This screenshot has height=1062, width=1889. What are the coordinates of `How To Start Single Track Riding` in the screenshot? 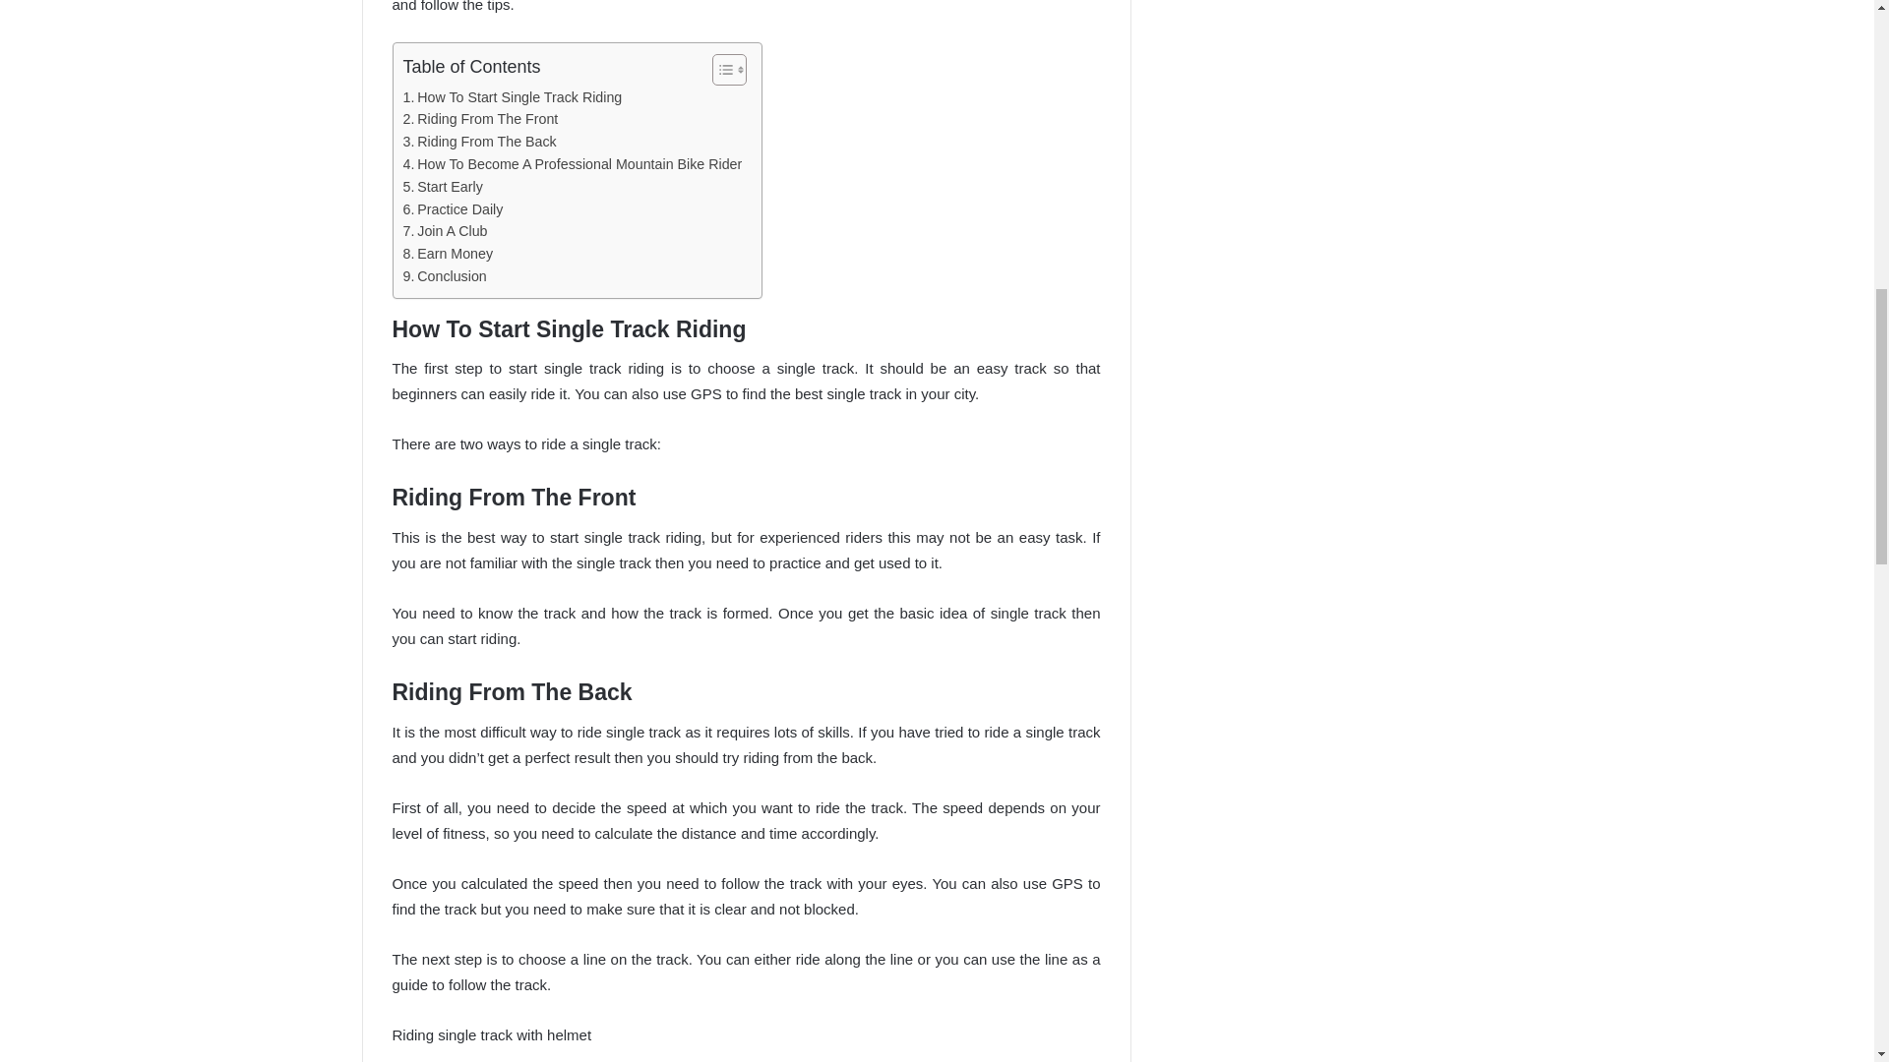 It's located at (514, 97).